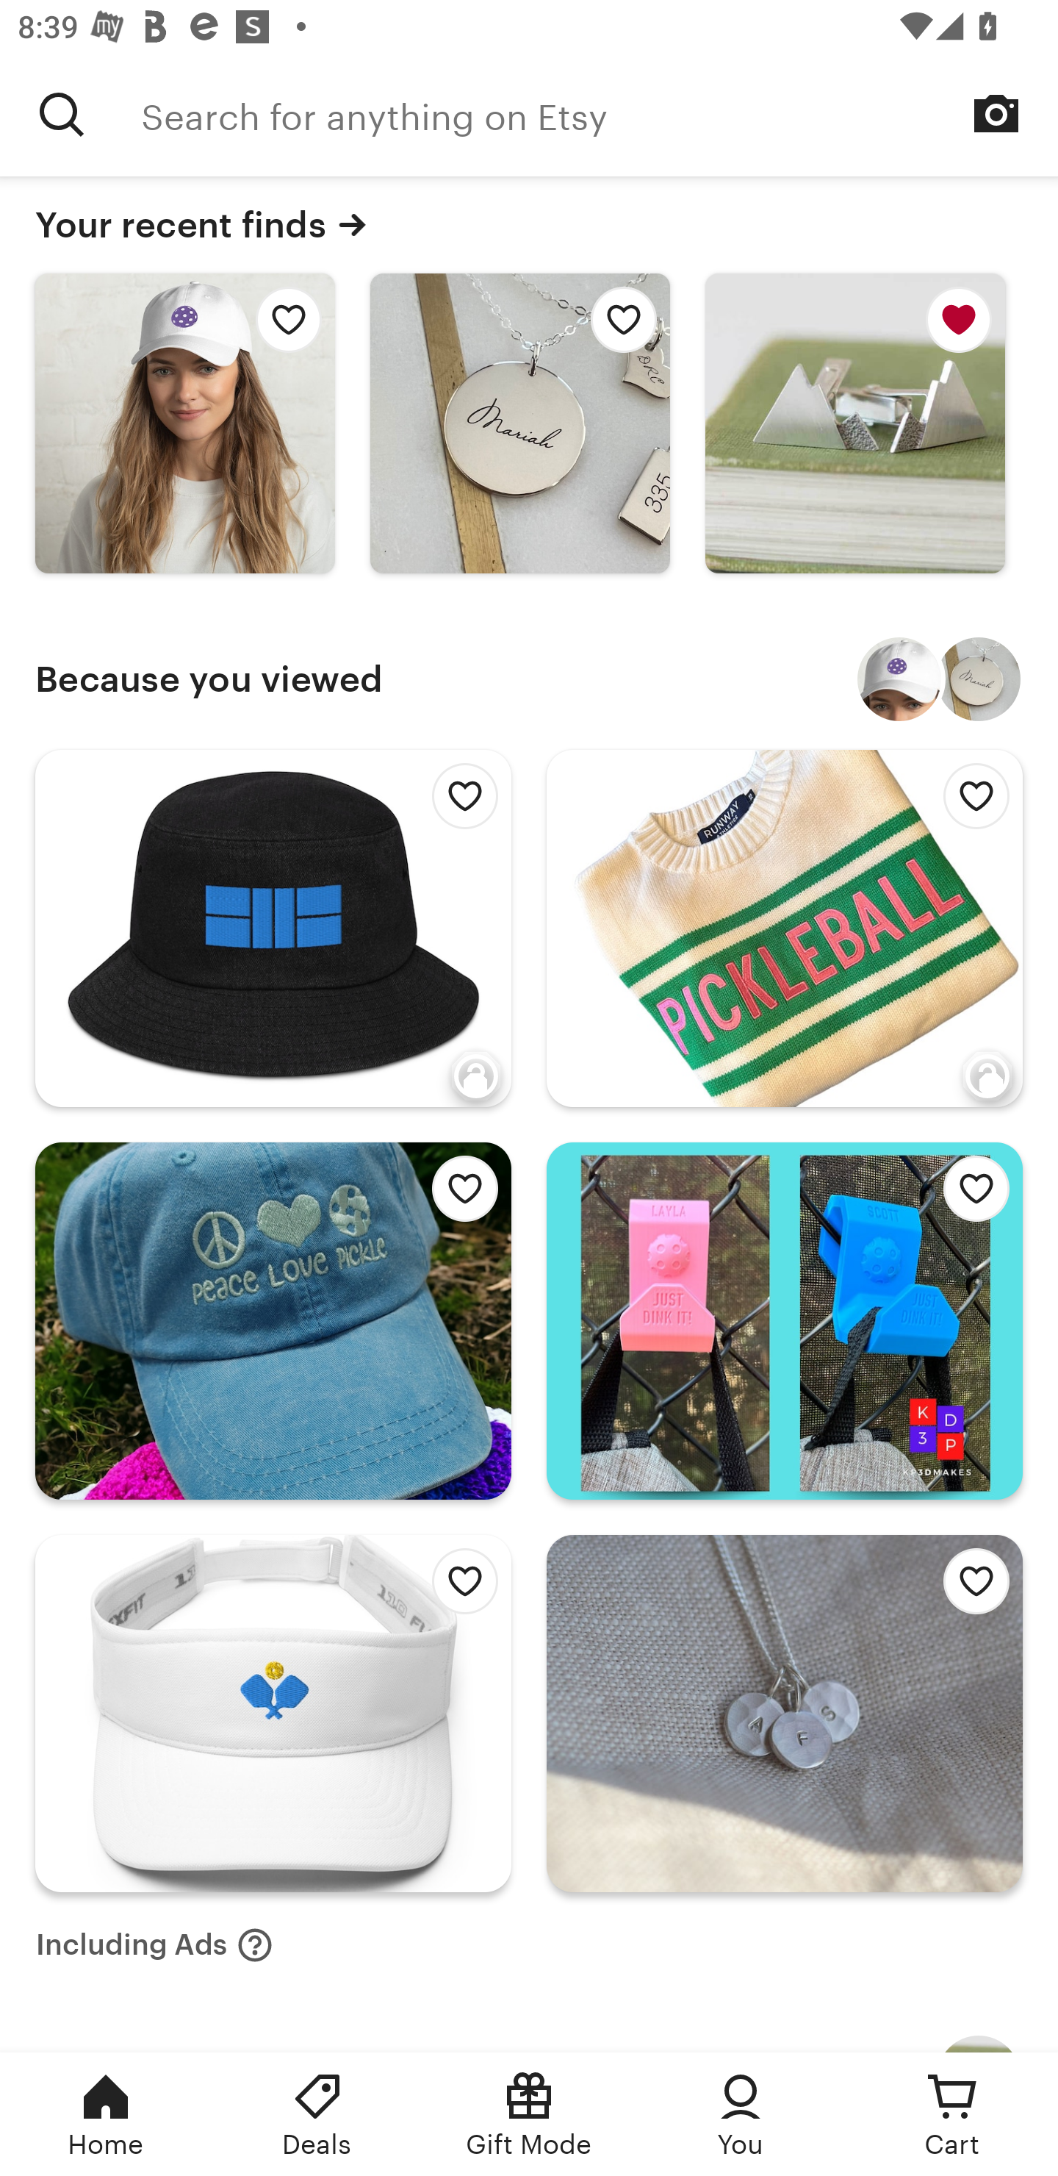 Image resolution: width=1058 pixels, height=2176 pixels. I want to click on Deals, so click(317, 2114).